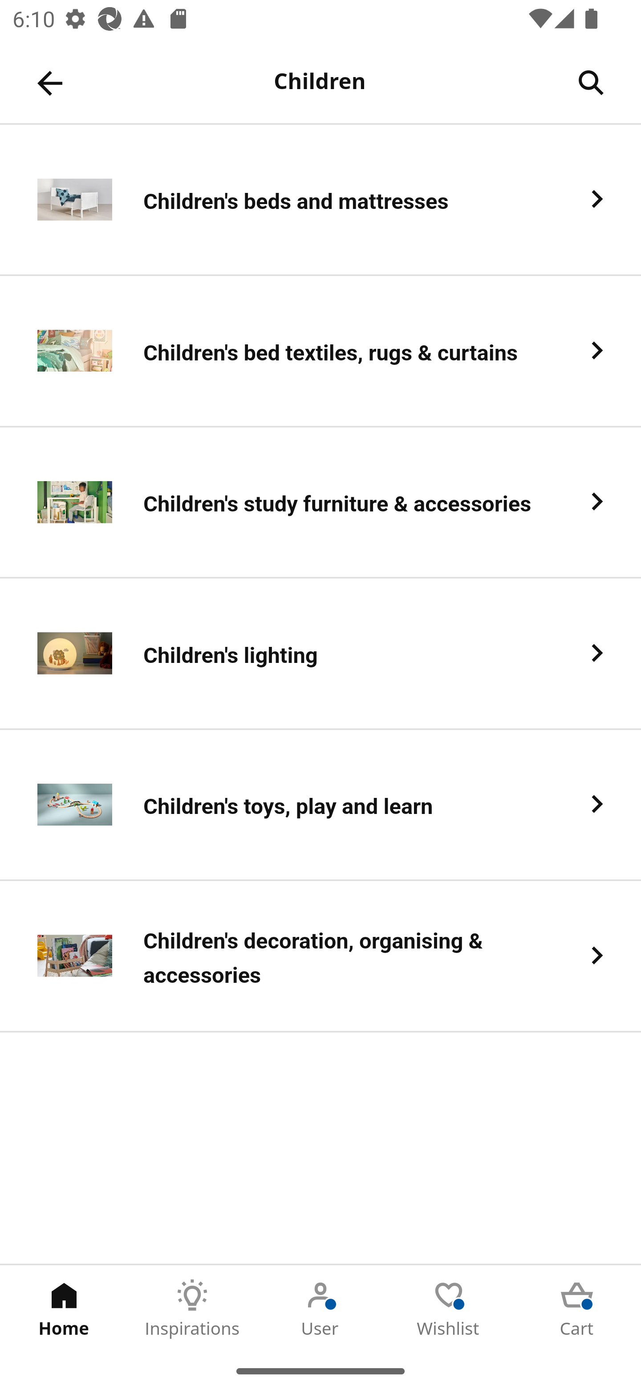 The width and height of the screenshot is (641, 1390). Describe the element at coordinates (449, 1308) in the screenshot. I see `Wishlist
Tab 4 of 5` at that location.